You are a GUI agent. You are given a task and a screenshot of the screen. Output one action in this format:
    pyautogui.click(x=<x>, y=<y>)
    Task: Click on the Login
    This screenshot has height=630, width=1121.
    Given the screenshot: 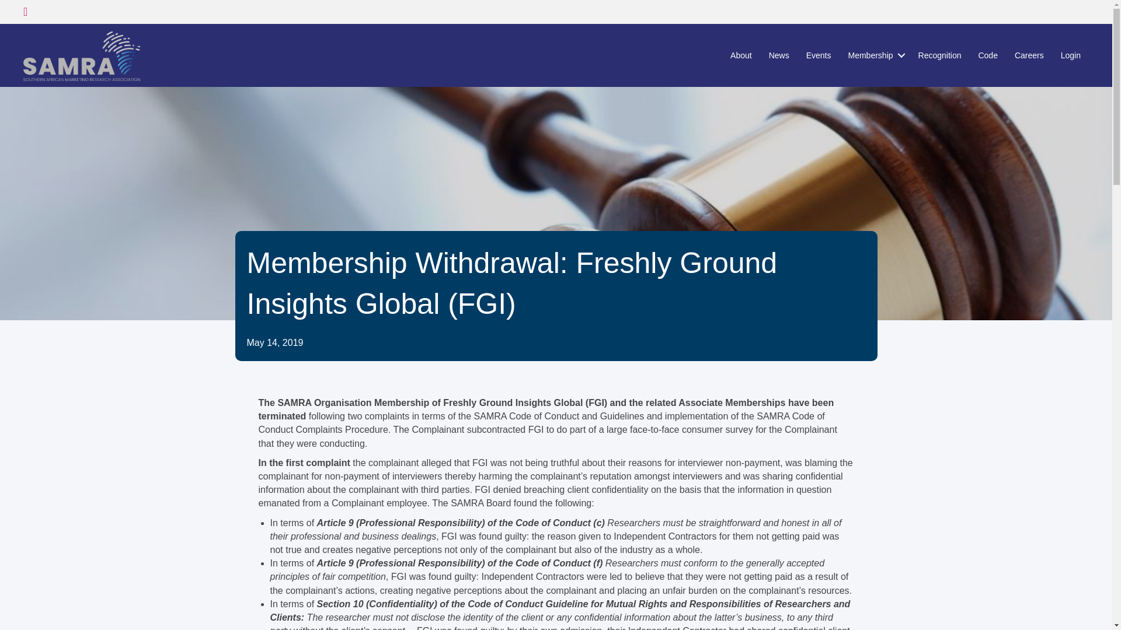 What is the action you would take?
    pyautogui.click(x=1070, y=55)
    